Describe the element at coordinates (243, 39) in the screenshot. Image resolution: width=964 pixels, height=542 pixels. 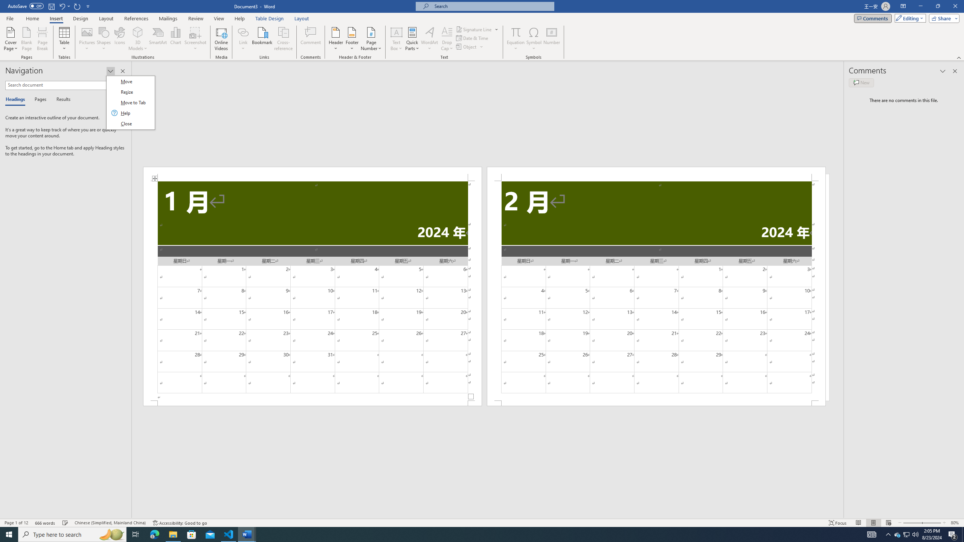
I see `Link` at that location.